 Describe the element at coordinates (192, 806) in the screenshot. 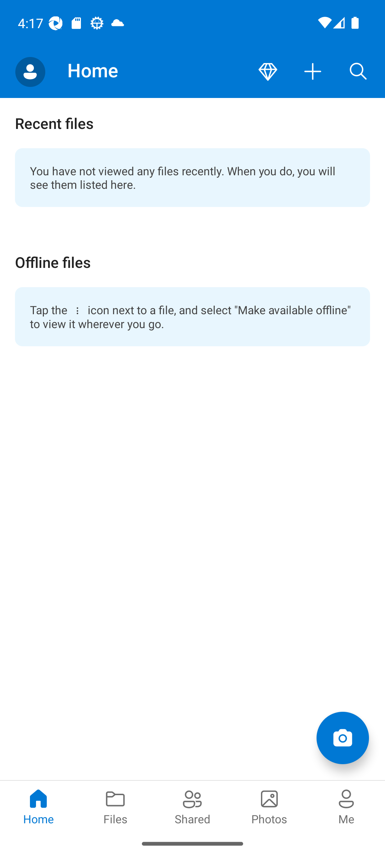

I see `Shared pivot Shared` at that location.